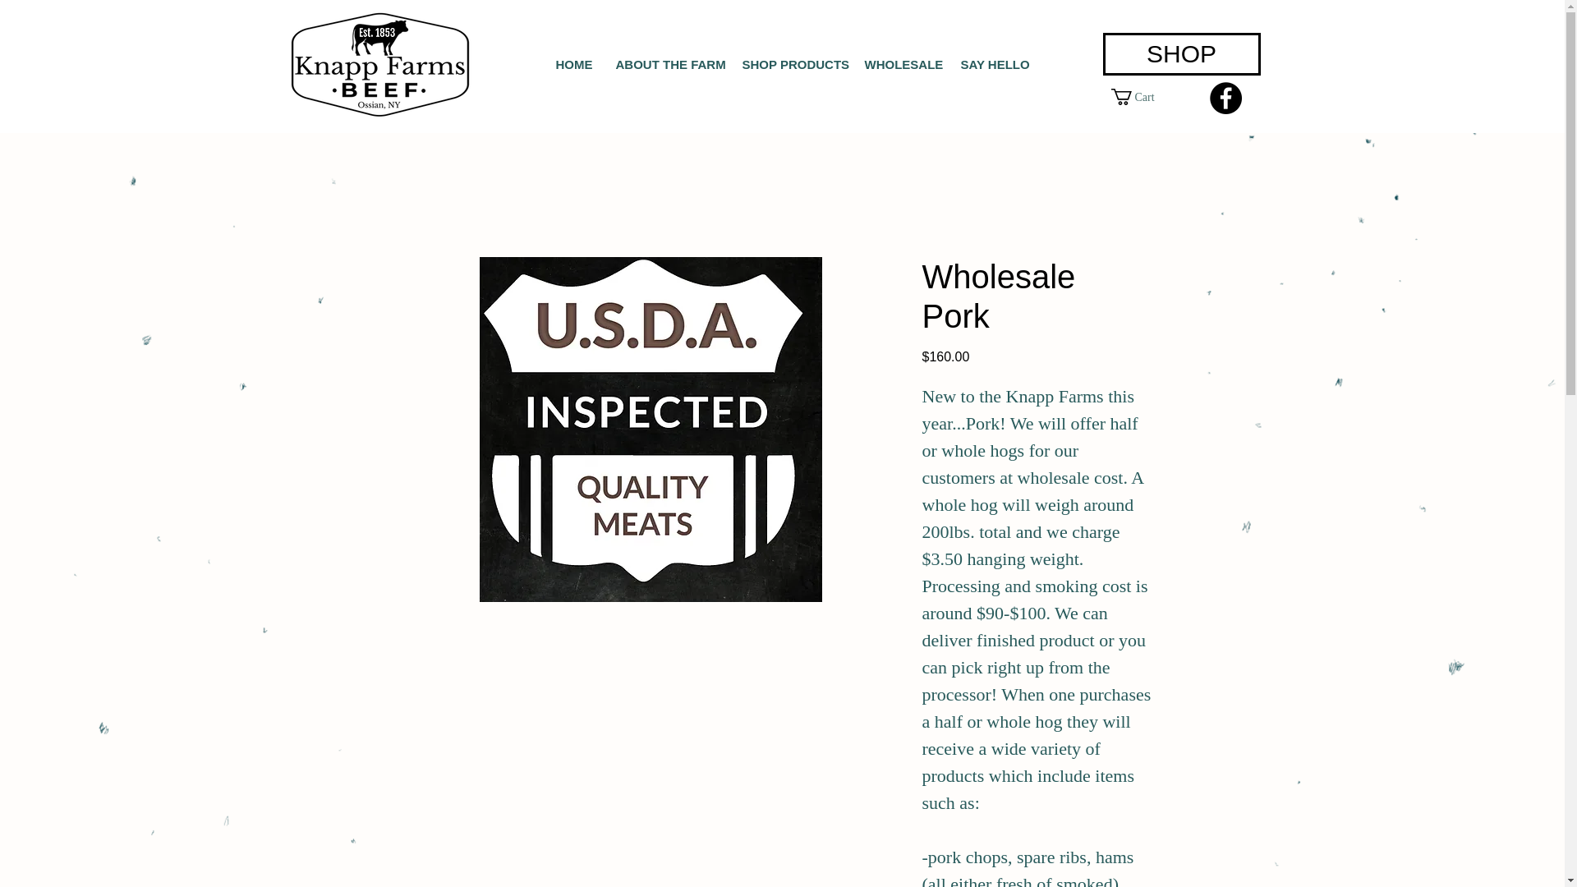 The height and width of the screenshot is (887, 1577). I want to click on SAY HELLO, so click(991, 64).